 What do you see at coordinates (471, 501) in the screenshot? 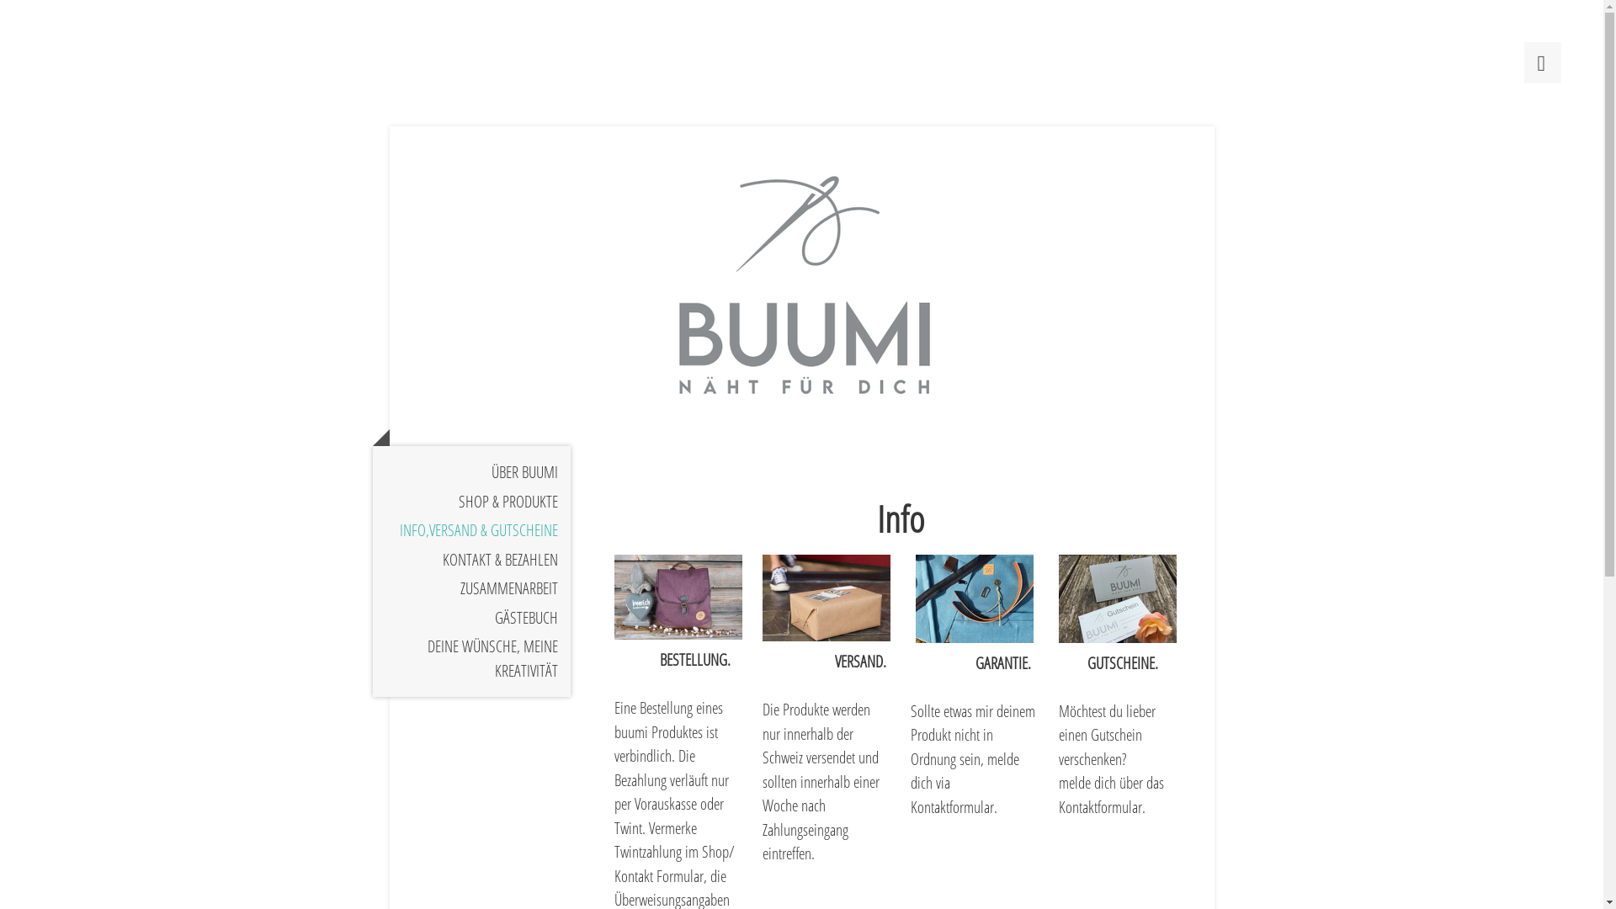
I see `SHOP & PRODUKTE` at bounding box center [471, 501].